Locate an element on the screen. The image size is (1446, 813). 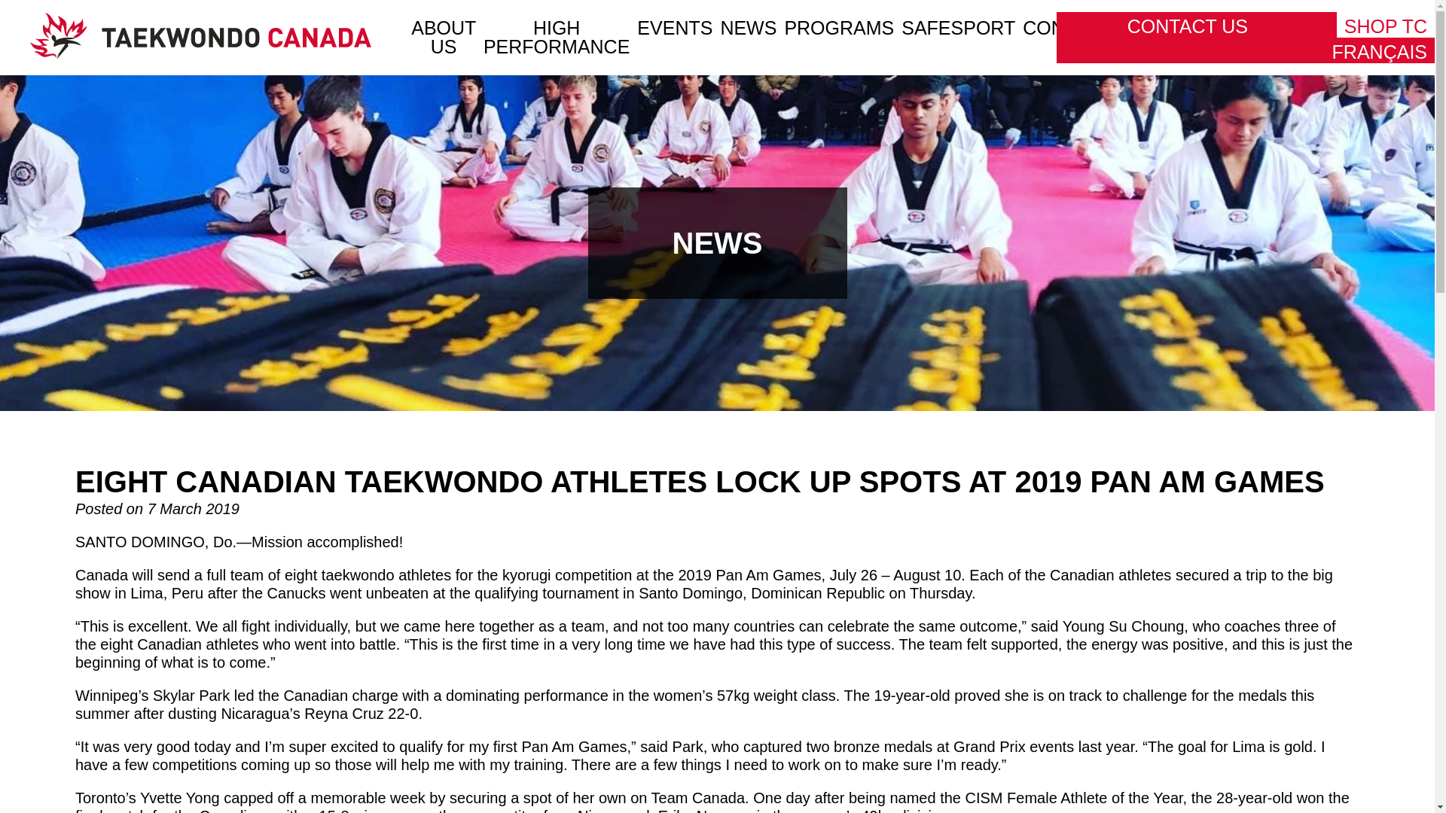
Taekwondo Canada on Facebook is located at coordinates (1267, 14).